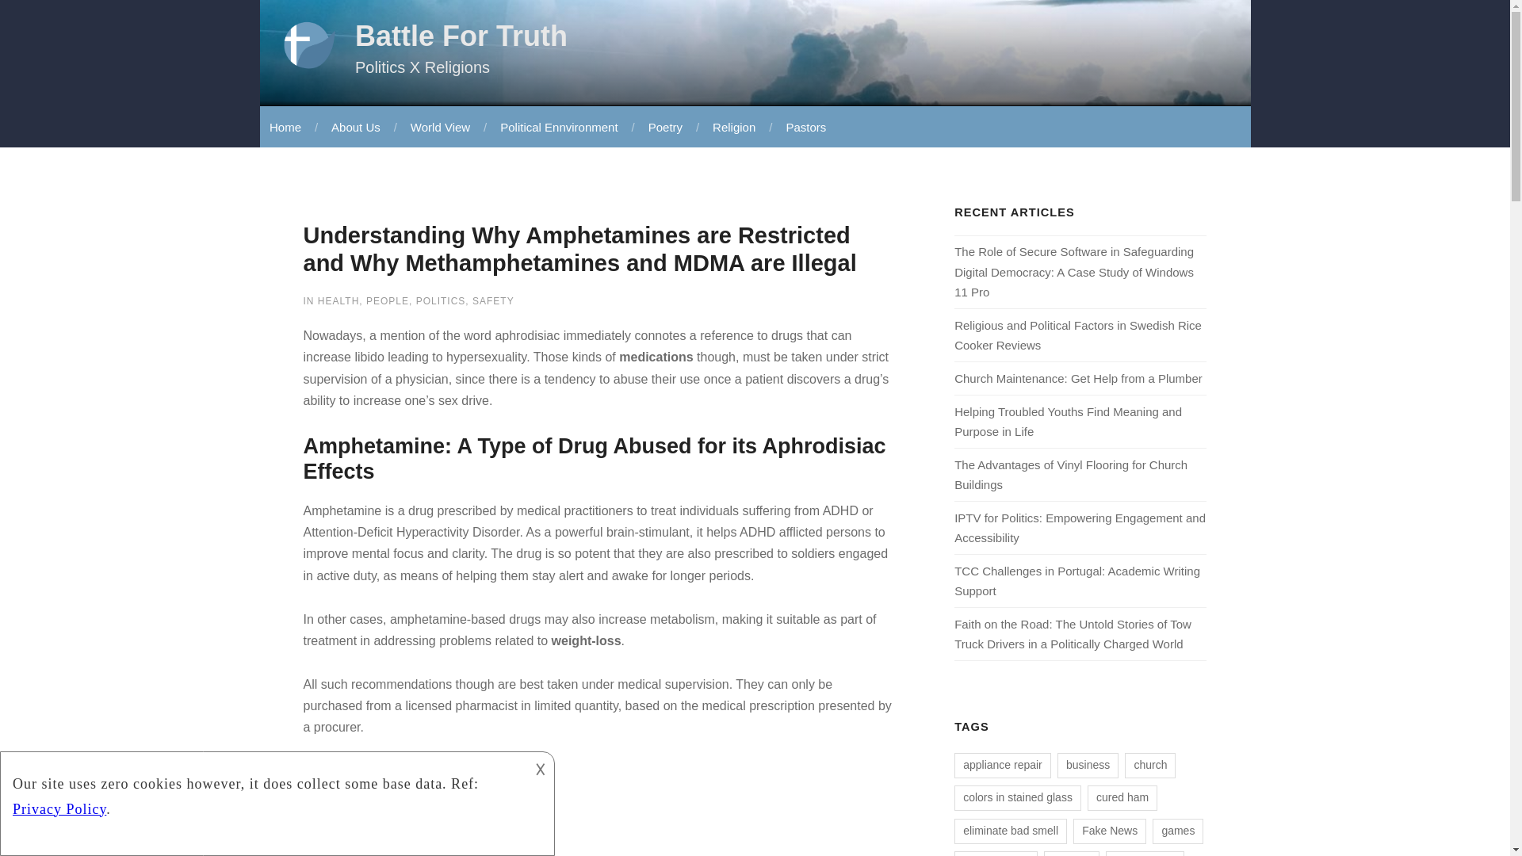 The image size is (1522, 856). I want to click on Church Maintenance: Get Help from a Plumber, so click(1078, 378).